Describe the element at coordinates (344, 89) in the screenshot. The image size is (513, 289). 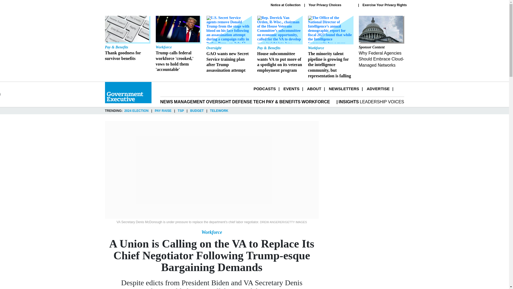
I see `NEWSLETTERS` at that location.